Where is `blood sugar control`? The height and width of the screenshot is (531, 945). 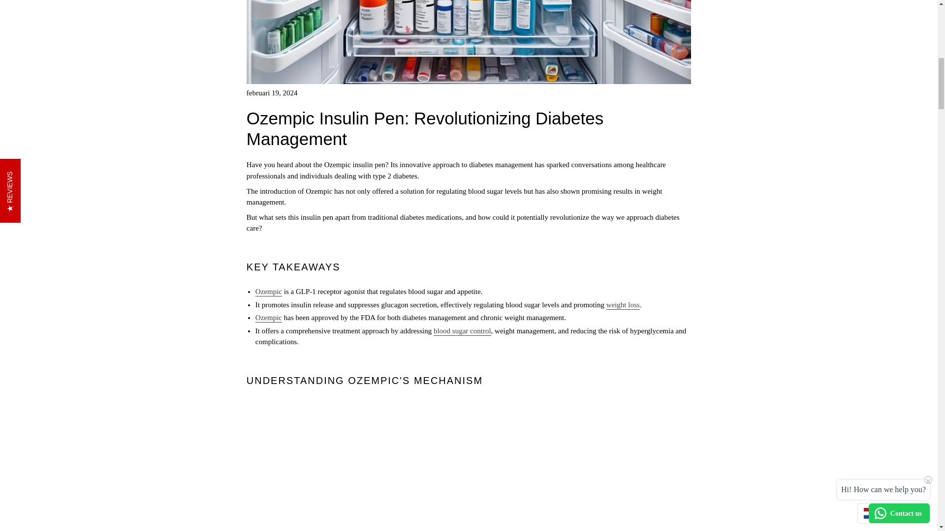 blood sugar control is located at coordinates (463, 331).